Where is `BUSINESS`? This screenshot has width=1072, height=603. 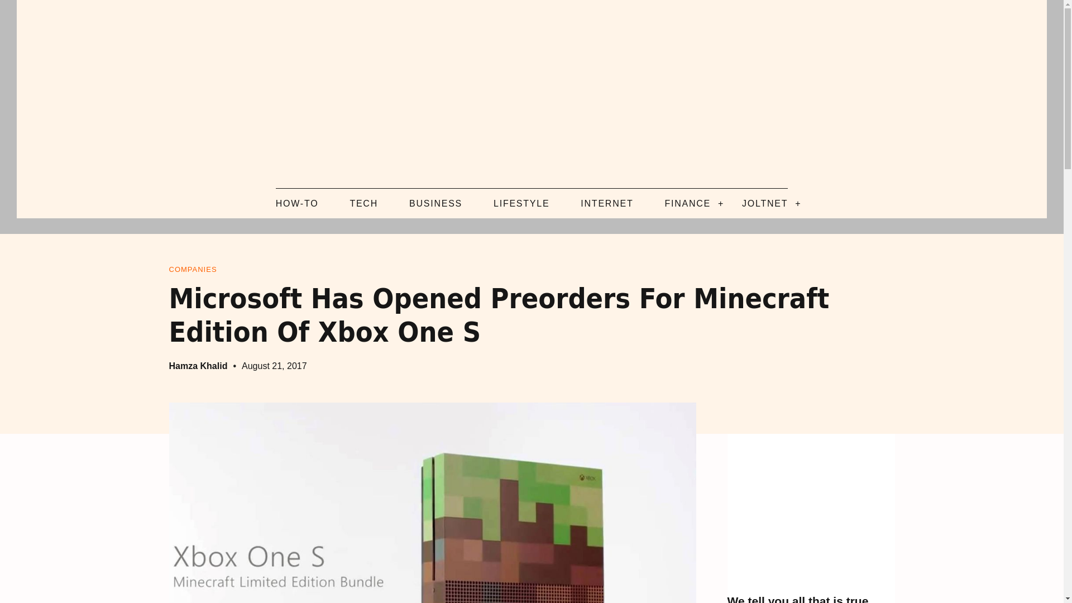 BUSINESS is located at coordinates (435, 203).